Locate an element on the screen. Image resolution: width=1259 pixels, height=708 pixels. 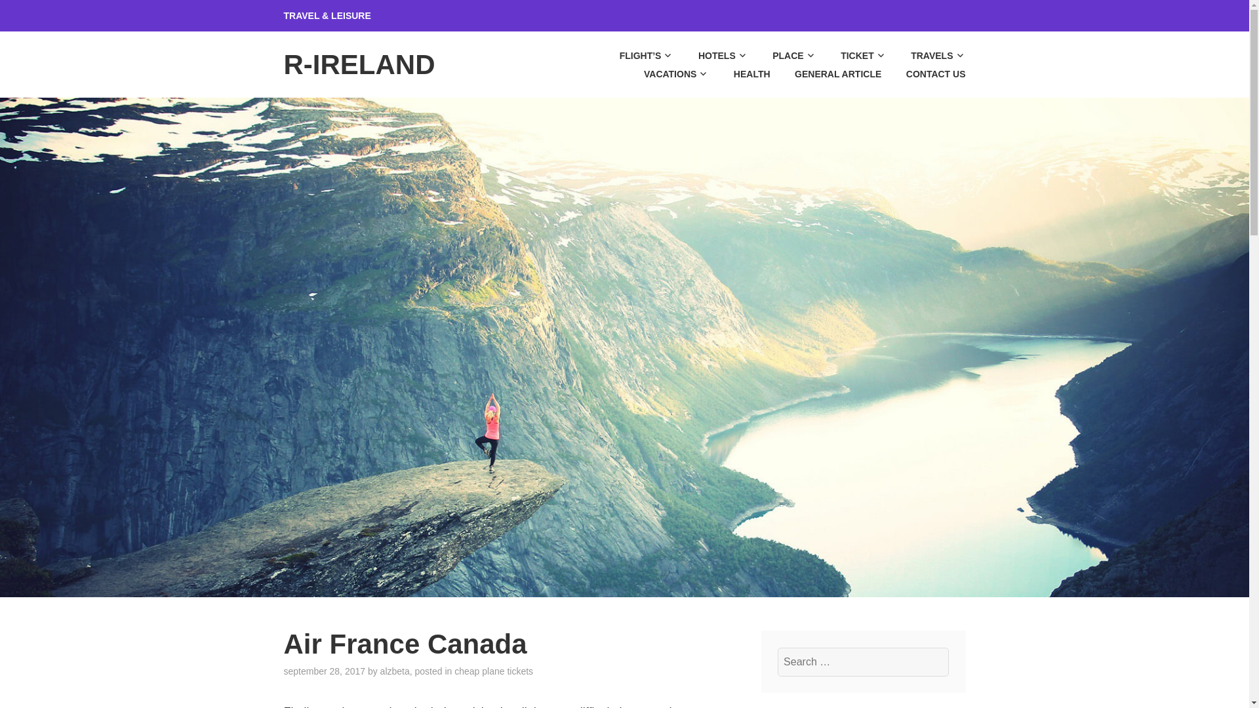
HEALTH is located at coordinates (740, 74).